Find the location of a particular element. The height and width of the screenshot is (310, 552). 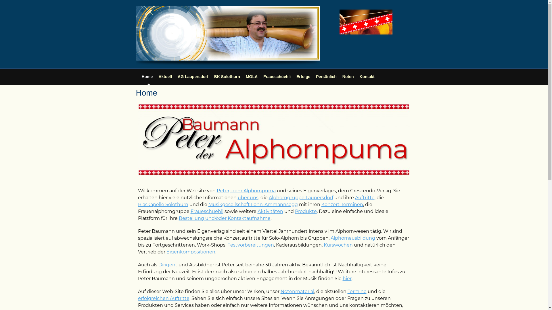

Bestellung und/oder Kontaktaufnahme is located at coordinates (225, 218).